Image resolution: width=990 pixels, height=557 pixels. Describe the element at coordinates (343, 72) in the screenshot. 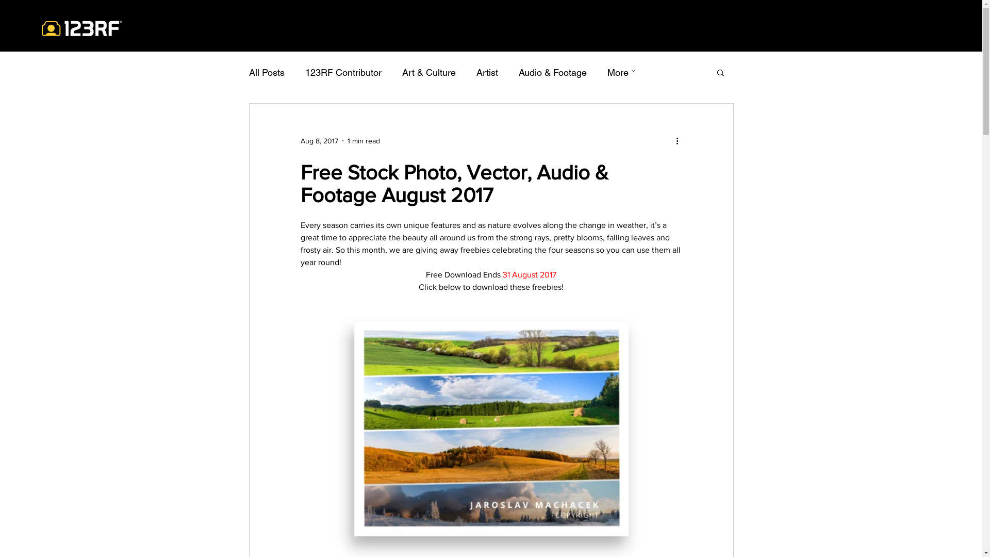

I see `123RF Contributor` at that location.